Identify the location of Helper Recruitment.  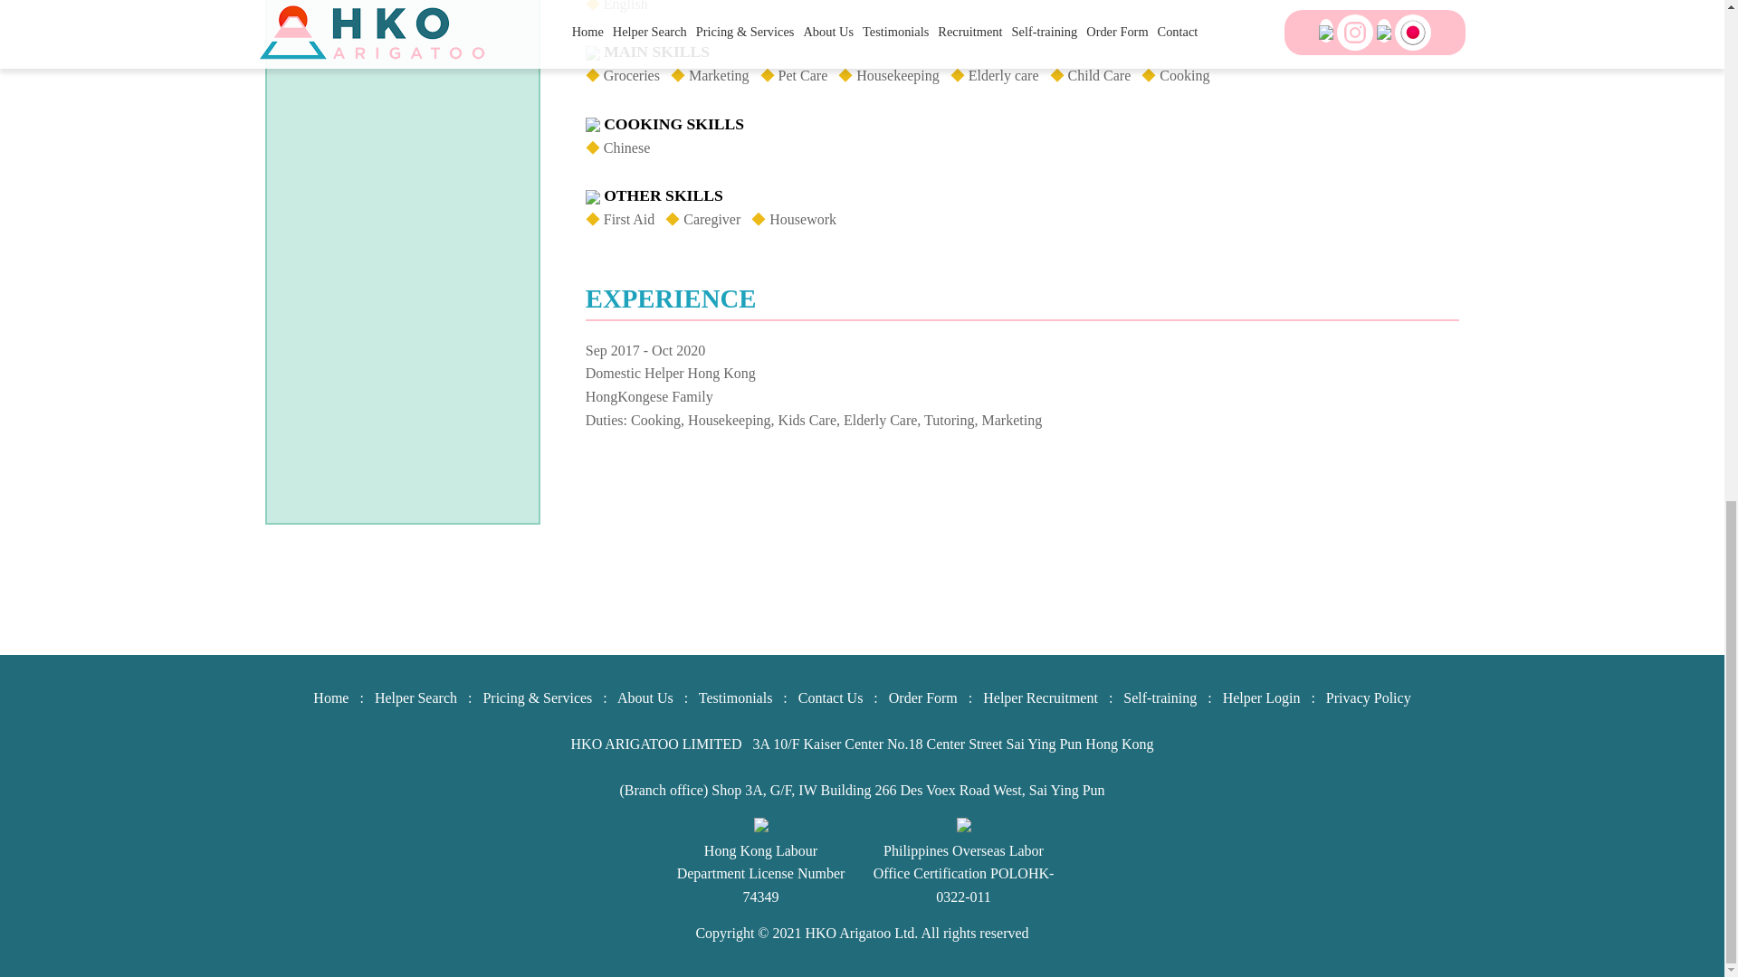
(1041, 697).